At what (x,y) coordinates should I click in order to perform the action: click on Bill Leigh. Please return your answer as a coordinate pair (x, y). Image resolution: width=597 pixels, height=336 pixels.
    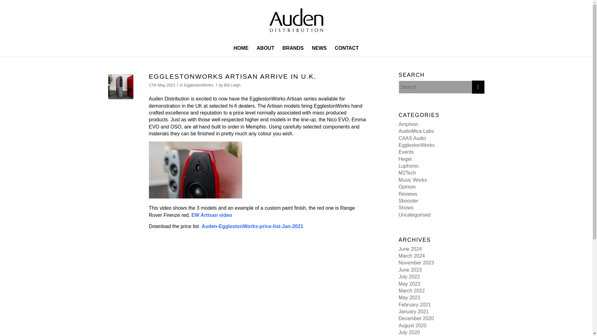
    Looking at the image, I should click on (232, 85).